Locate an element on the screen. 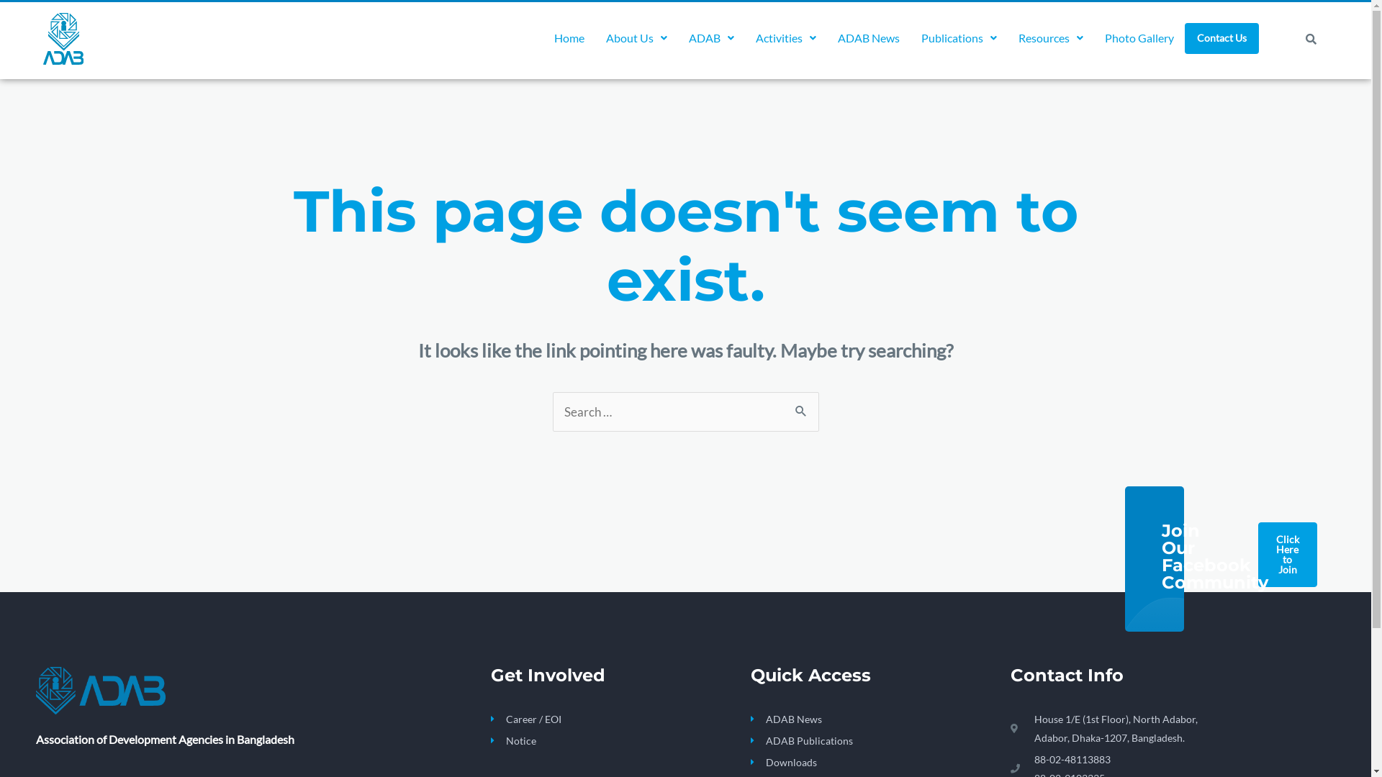 The height and width of the screenshot is (777, 1382). Notice is located at coordinates (620, 741).